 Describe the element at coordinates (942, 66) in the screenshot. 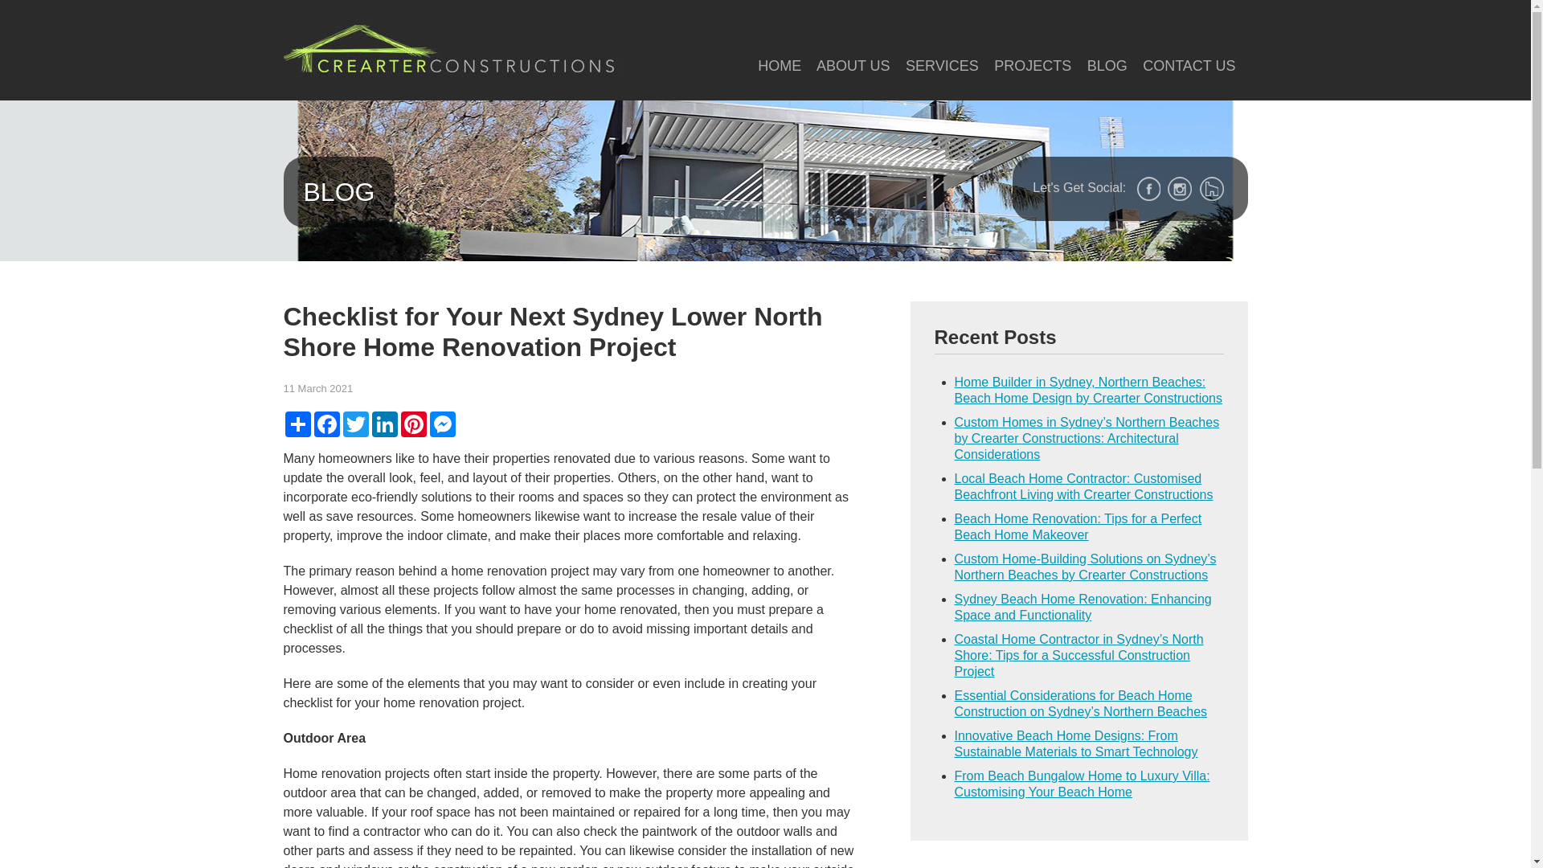

I see `SERVICES` at that location.